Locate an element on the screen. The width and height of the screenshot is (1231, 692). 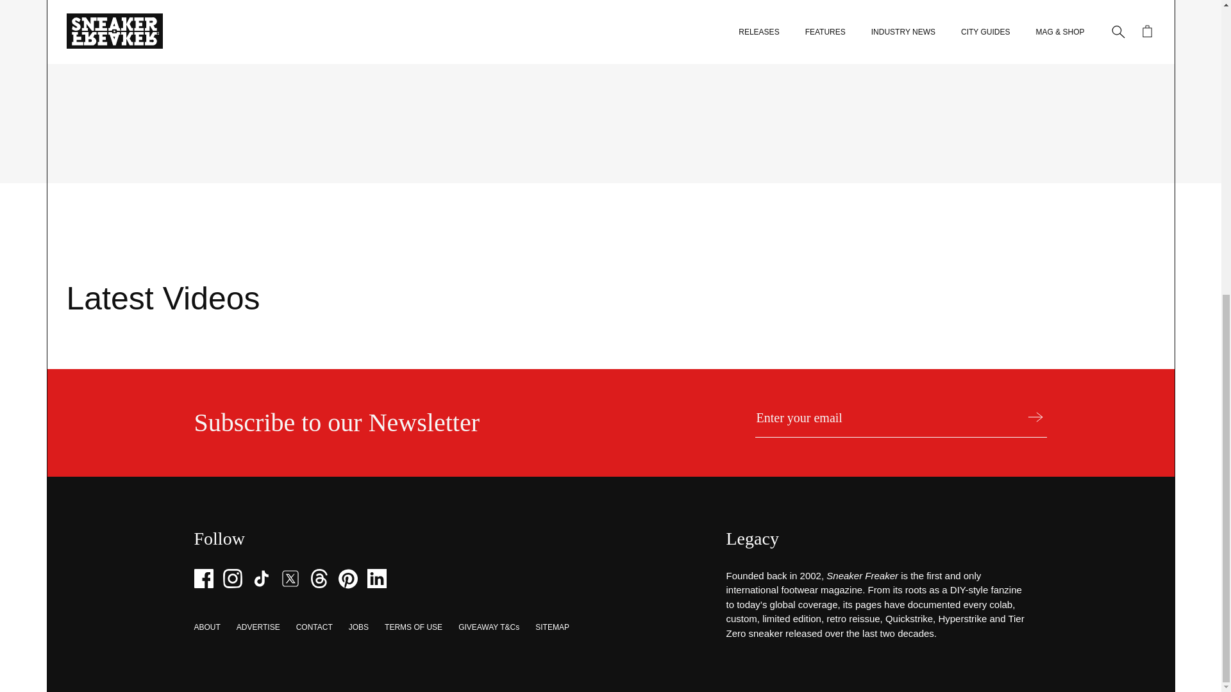
JOBS is located at coordinates (358, 627).